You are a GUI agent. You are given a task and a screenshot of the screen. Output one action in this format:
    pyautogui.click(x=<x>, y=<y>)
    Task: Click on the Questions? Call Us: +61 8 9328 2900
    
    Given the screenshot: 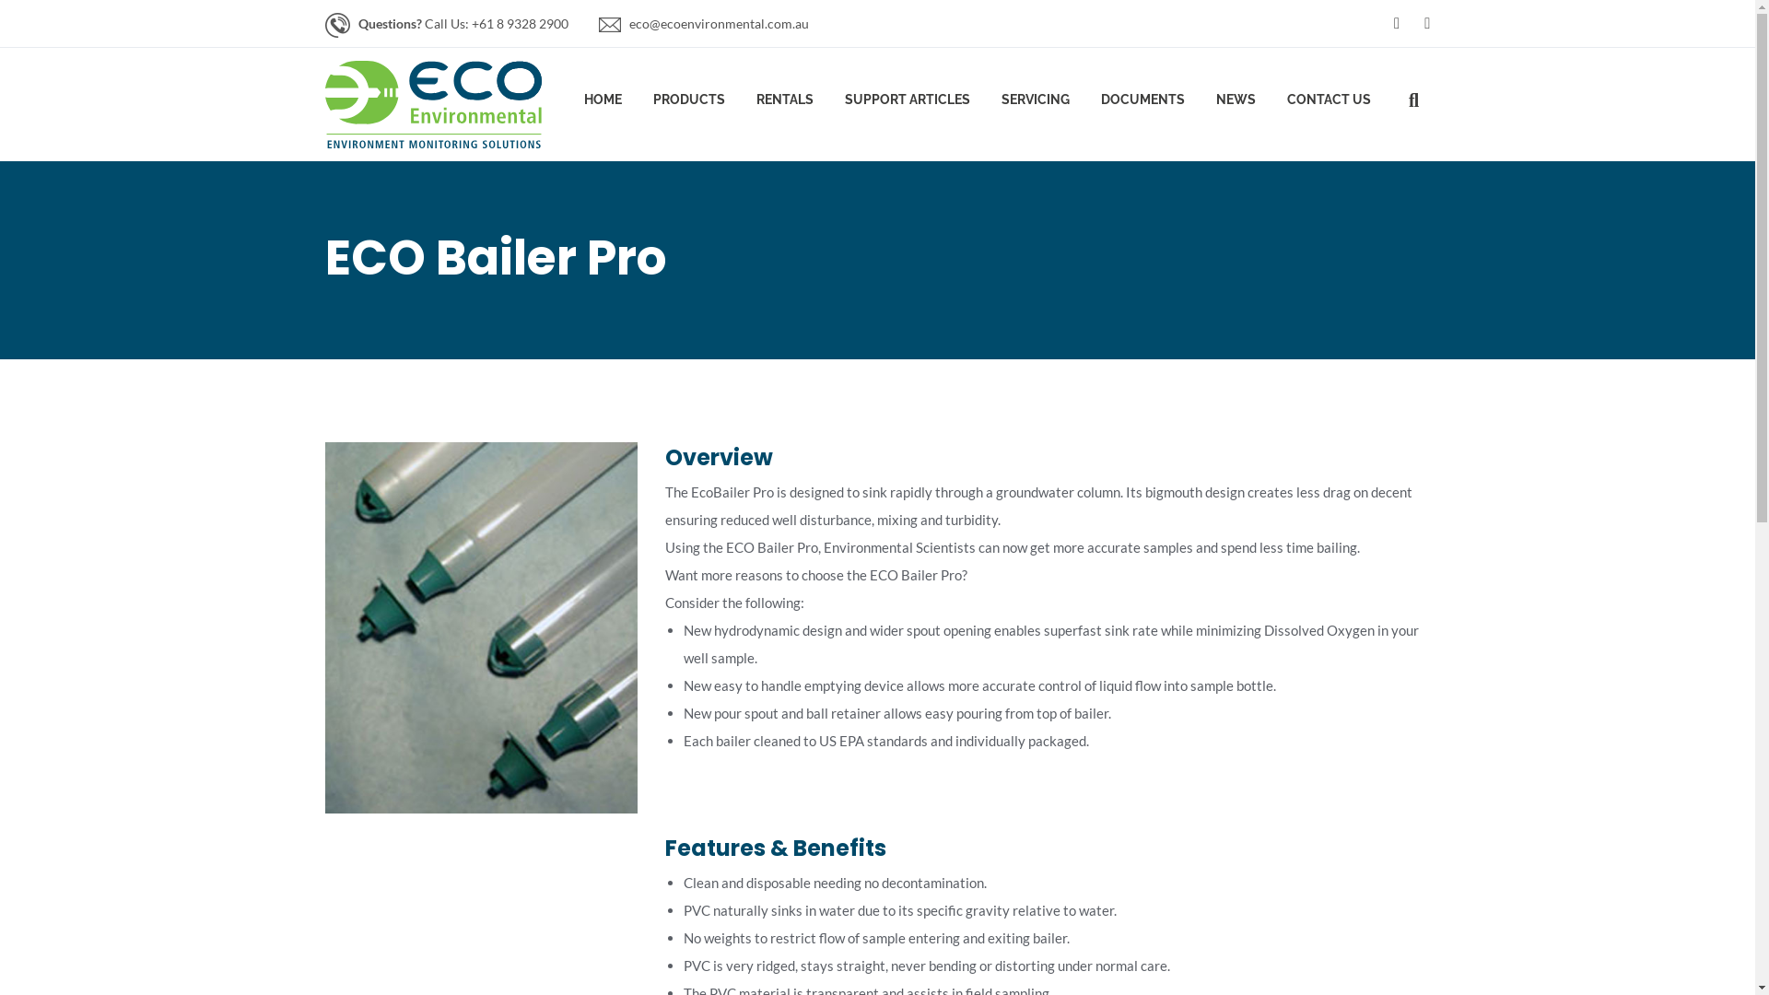 What is the action you would take?
    pyautogui.click(x=463, y=24)
    